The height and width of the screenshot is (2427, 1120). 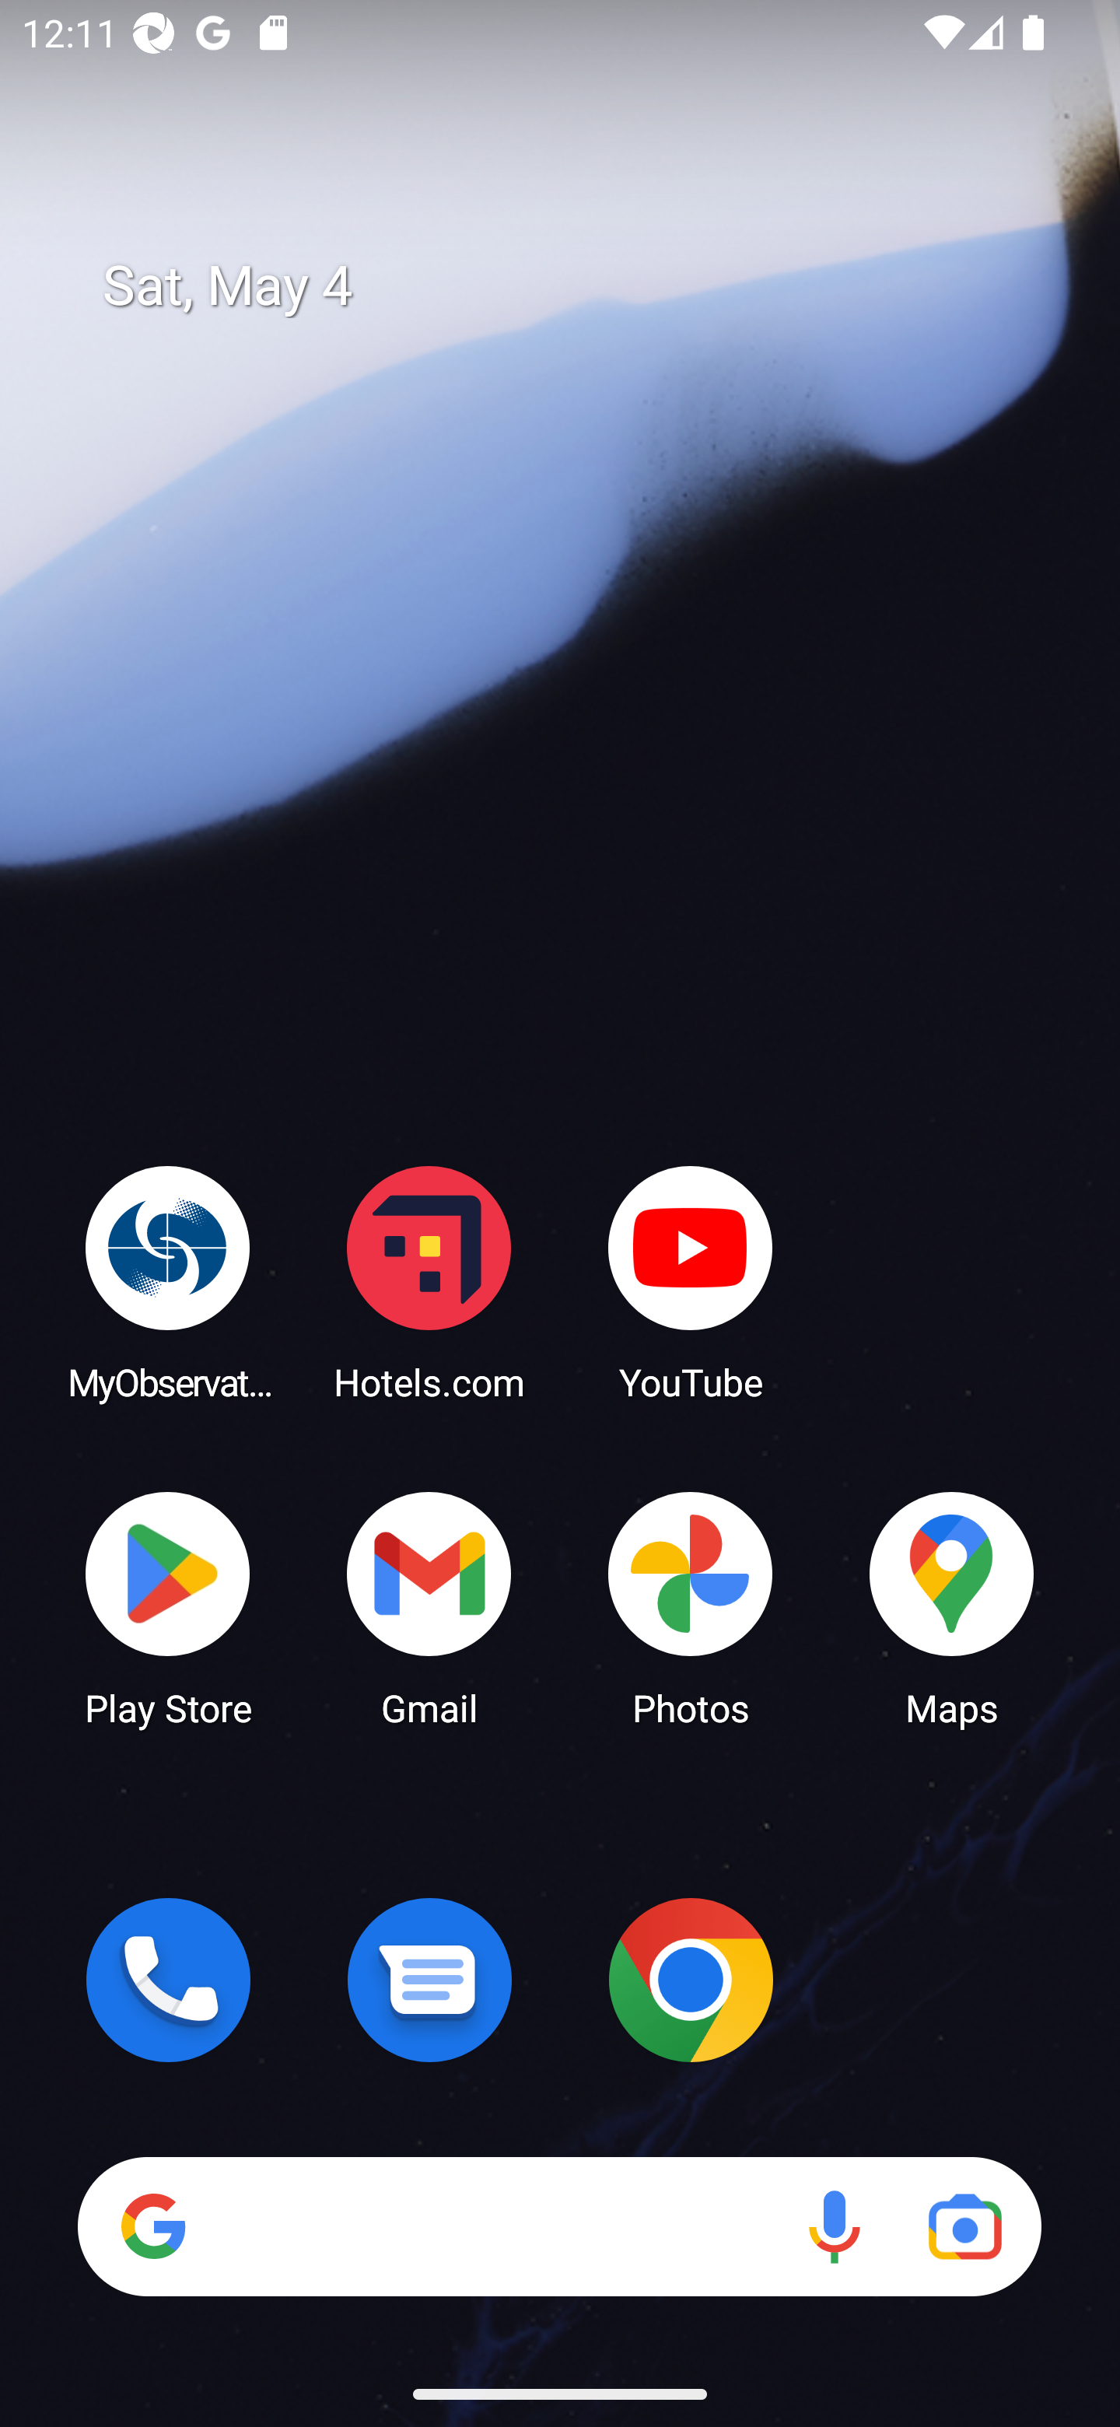 What do you see at coordinates (429, 1282) in the screenshot?
I see `Hotels.com` at bounding box center [429, 1282].